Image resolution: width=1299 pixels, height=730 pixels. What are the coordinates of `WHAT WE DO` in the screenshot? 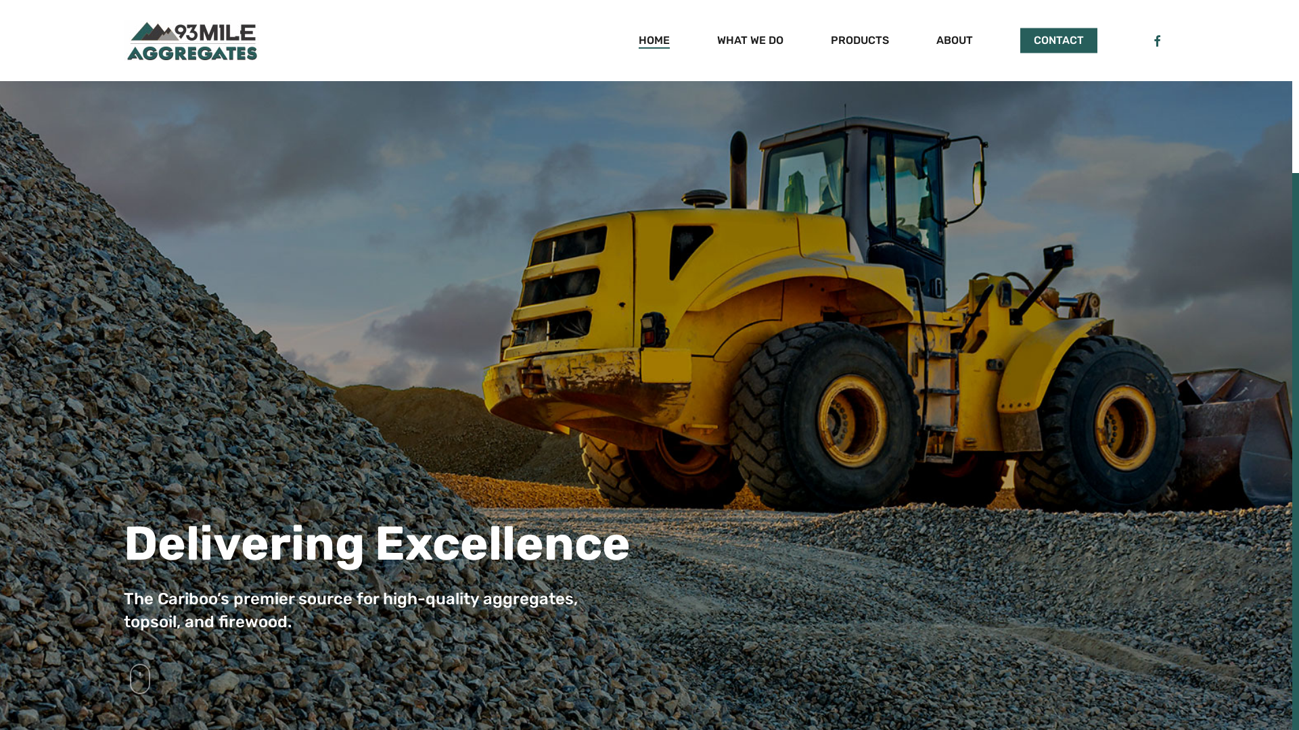 It's located at (750, 41).